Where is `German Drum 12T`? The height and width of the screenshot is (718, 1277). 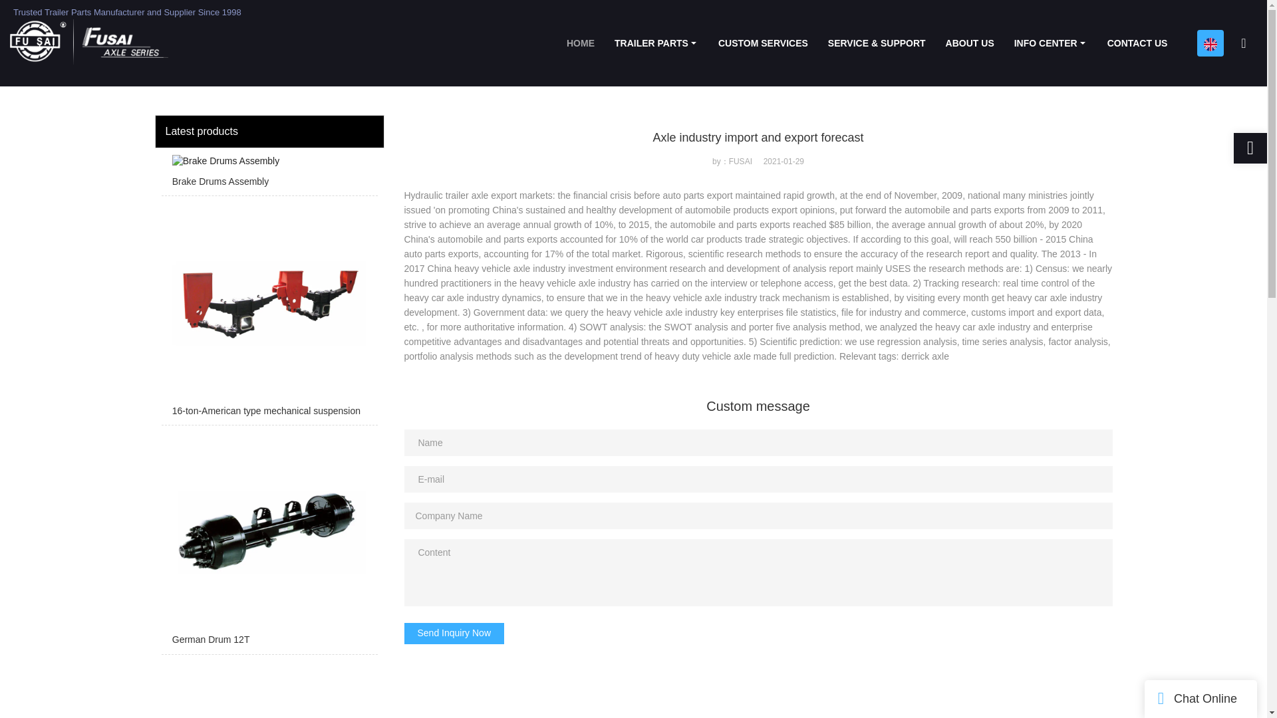 German Drum 12T is located at coordinates (269, 542).